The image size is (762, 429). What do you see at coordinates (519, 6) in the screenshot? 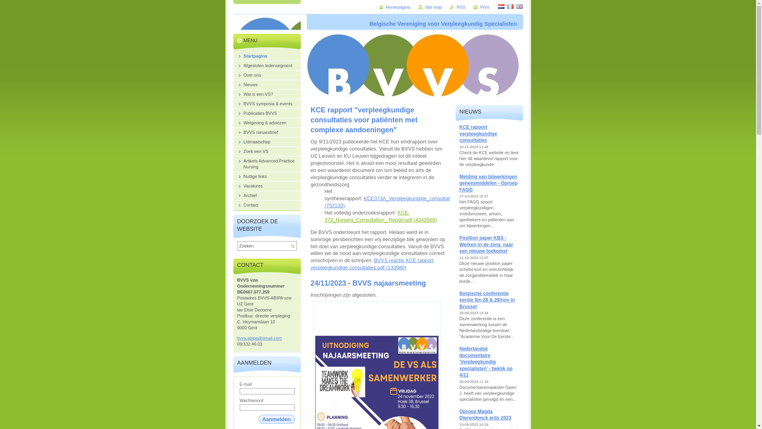
I see `English` at bounding box center [519, 6].